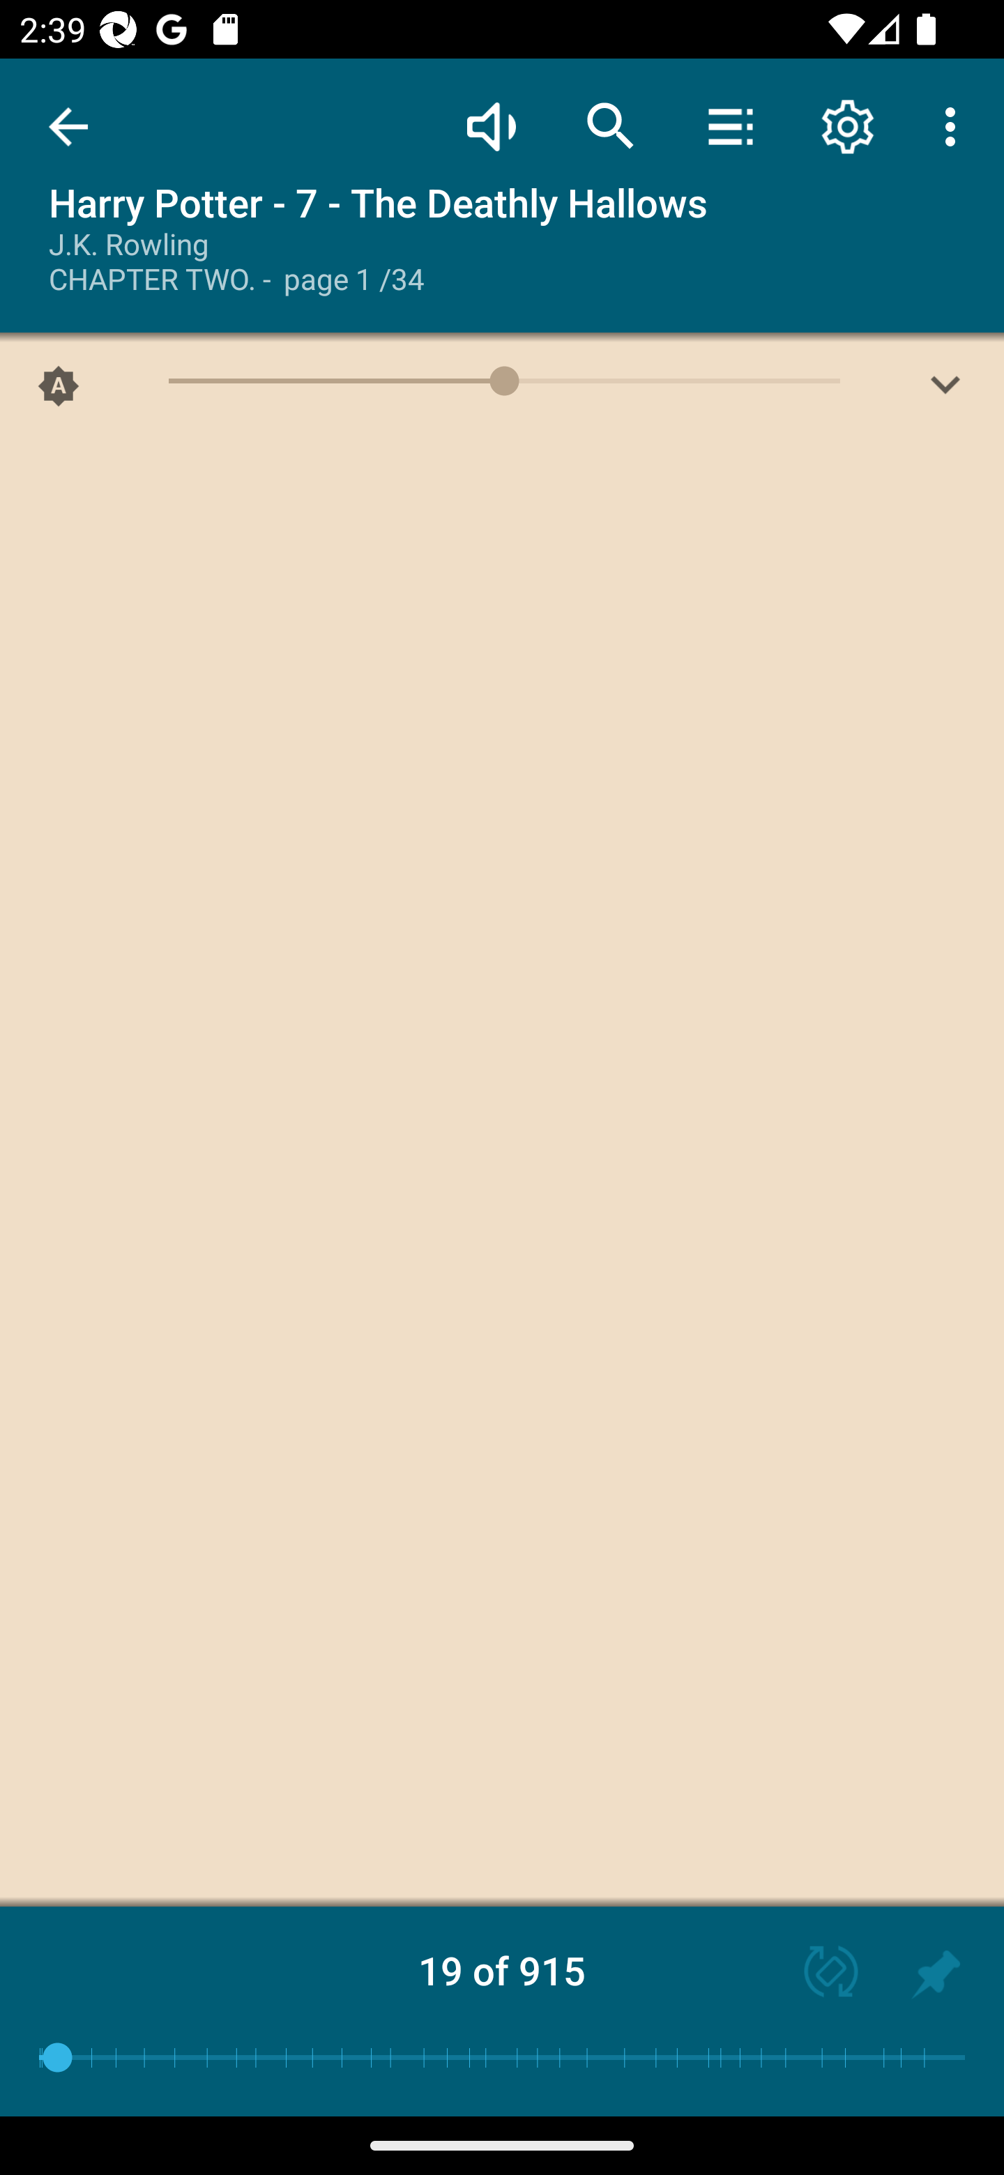 This screenshot has height=2175, width=1004. Describe the element at coordinates (730, 125) in the screenshot. I see `Contents / Bookmarks / Quotes` at that location.